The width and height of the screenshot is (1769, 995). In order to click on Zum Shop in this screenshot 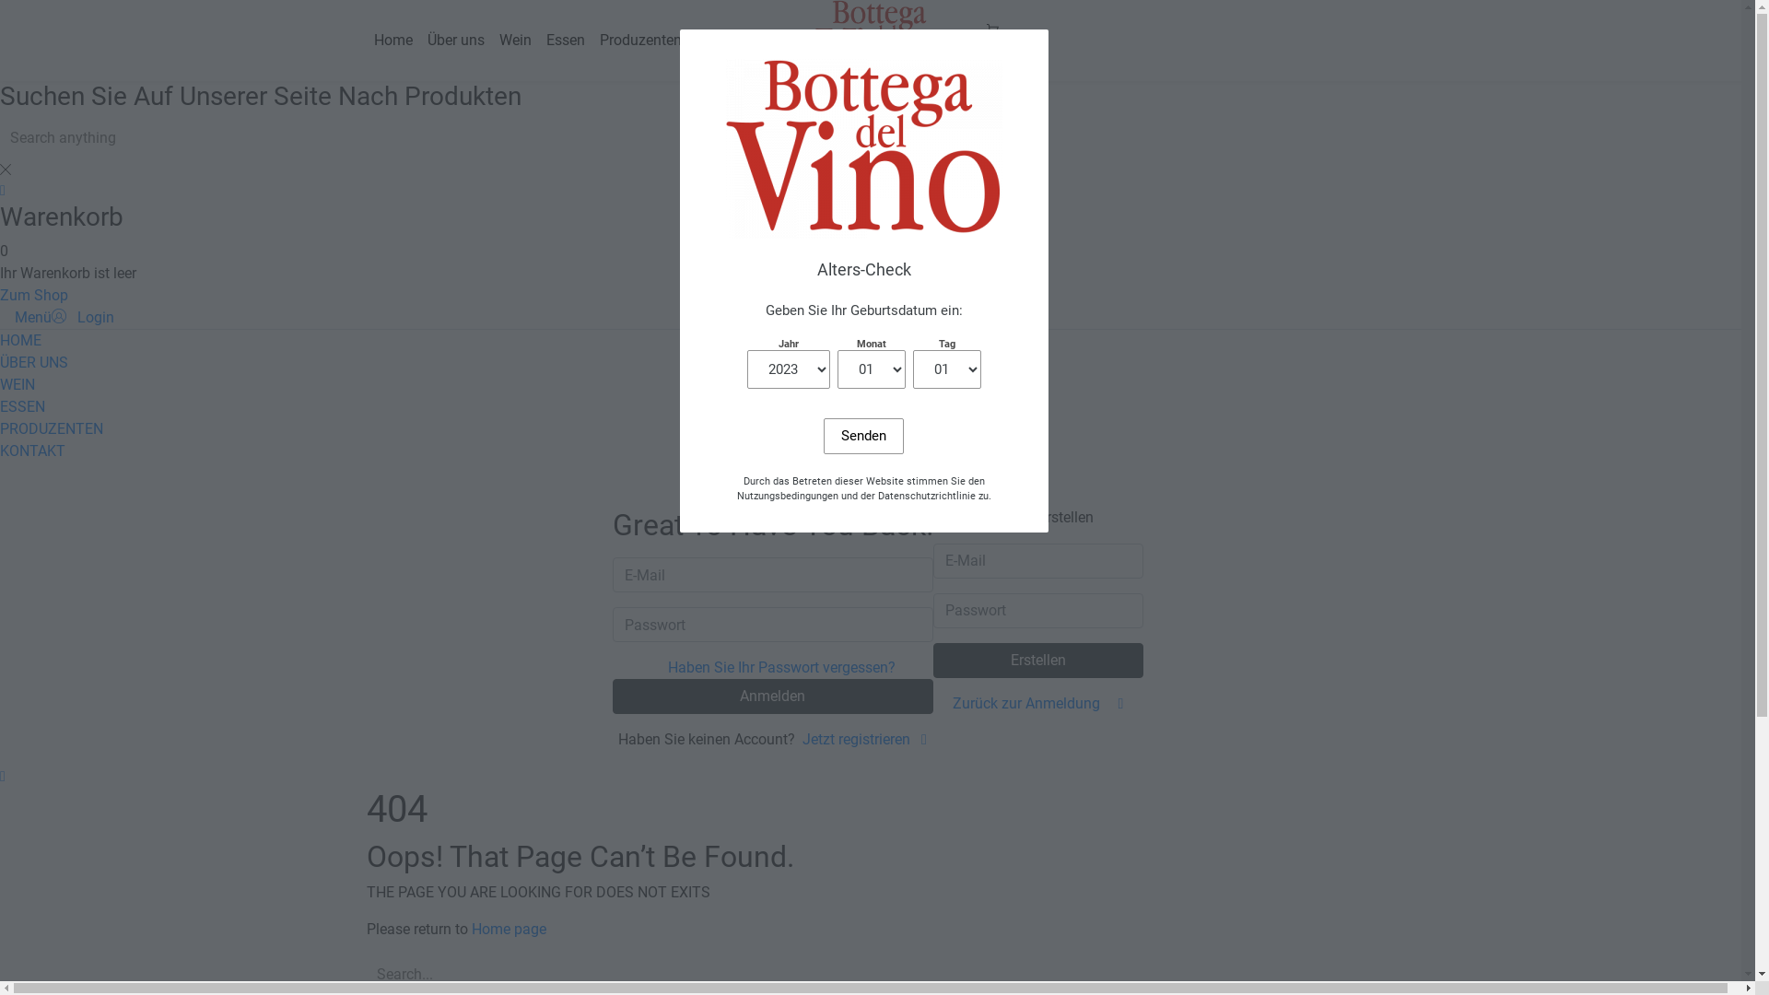, I will do `click(34, 295)`.